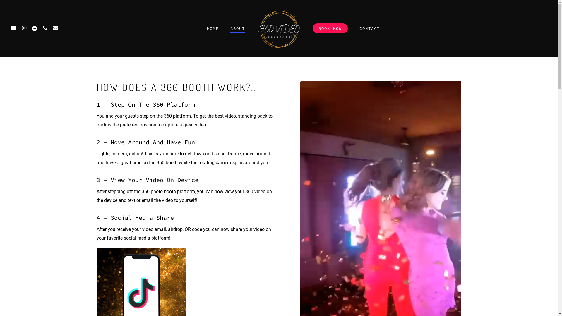 This screenshot has height=316, width=562. What do you see at coordinates (330, 245) in the screenshot?
I see `email` at bounding box center [330, 245].